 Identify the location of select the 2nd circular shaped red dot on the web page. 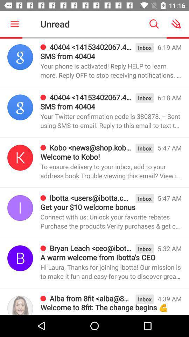
(43, 97).